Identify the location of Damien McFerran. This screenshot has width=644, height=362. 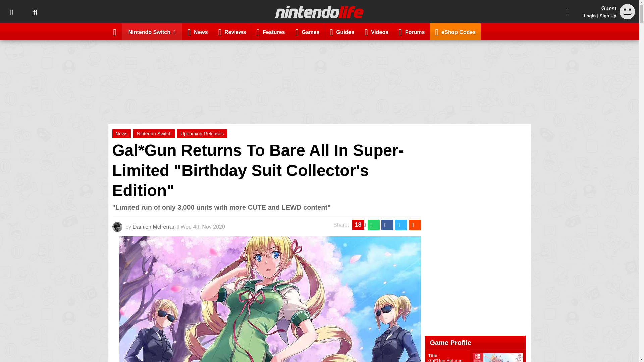
(154, 227).